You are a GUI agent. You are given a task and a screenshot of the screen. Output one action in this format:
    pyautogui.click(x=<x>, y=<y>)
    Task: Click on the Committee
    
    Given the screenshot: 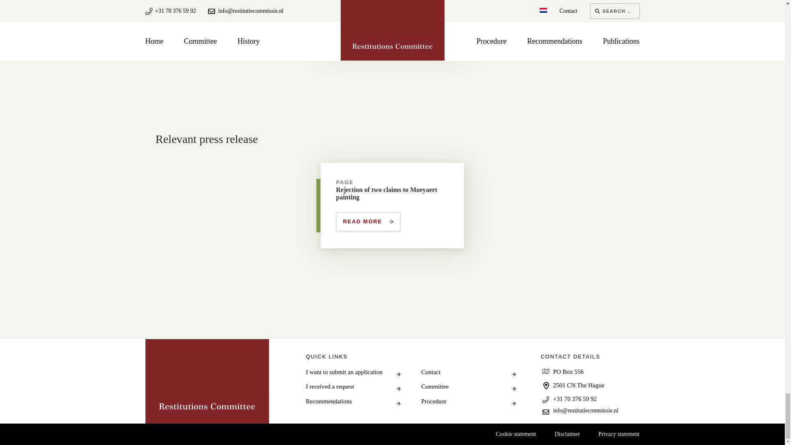 What is the action you would take?
    pyautogui.click(x=567, y=434)
    